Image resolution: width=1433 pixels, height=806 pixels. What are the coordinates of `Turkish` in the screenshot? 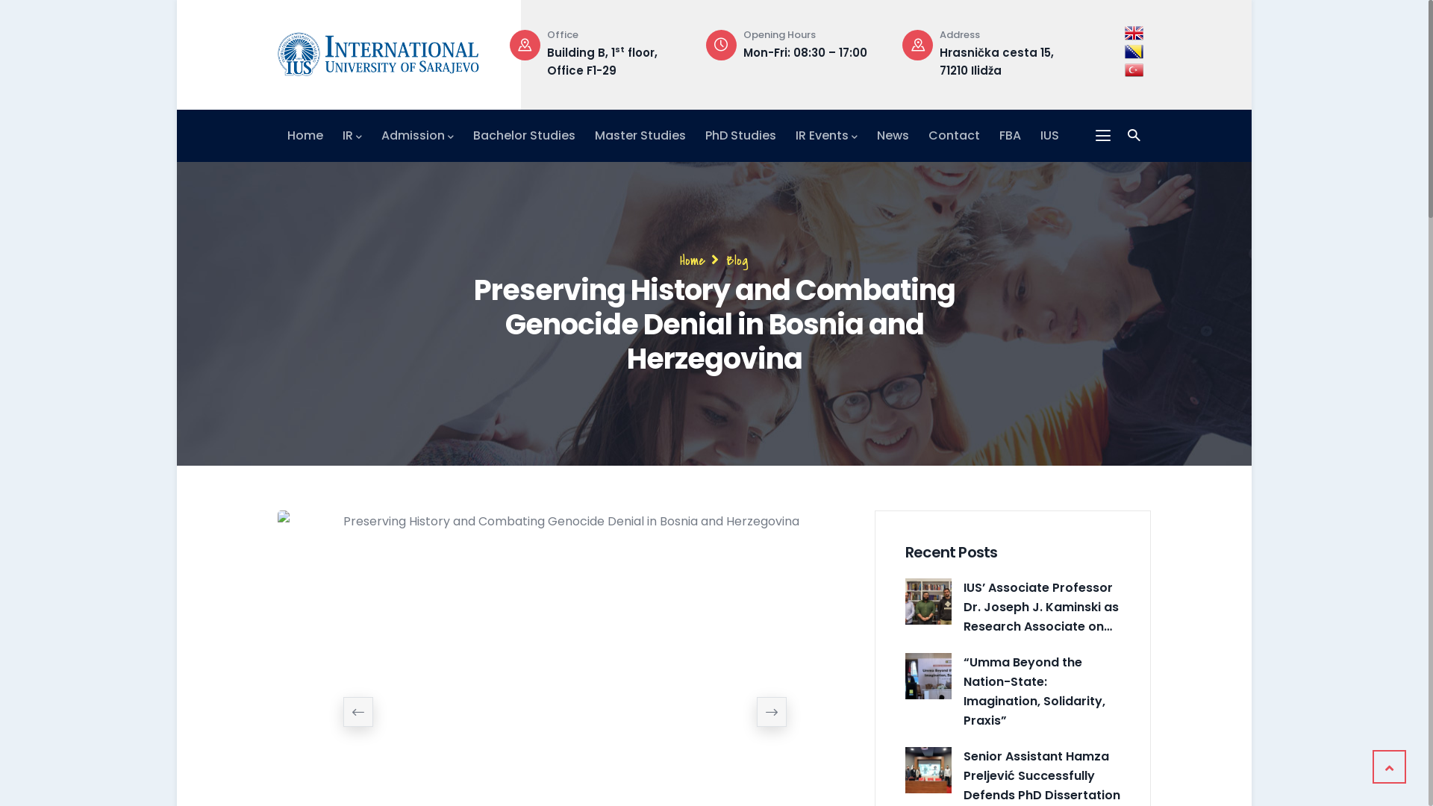 It's located at (1134, 70).